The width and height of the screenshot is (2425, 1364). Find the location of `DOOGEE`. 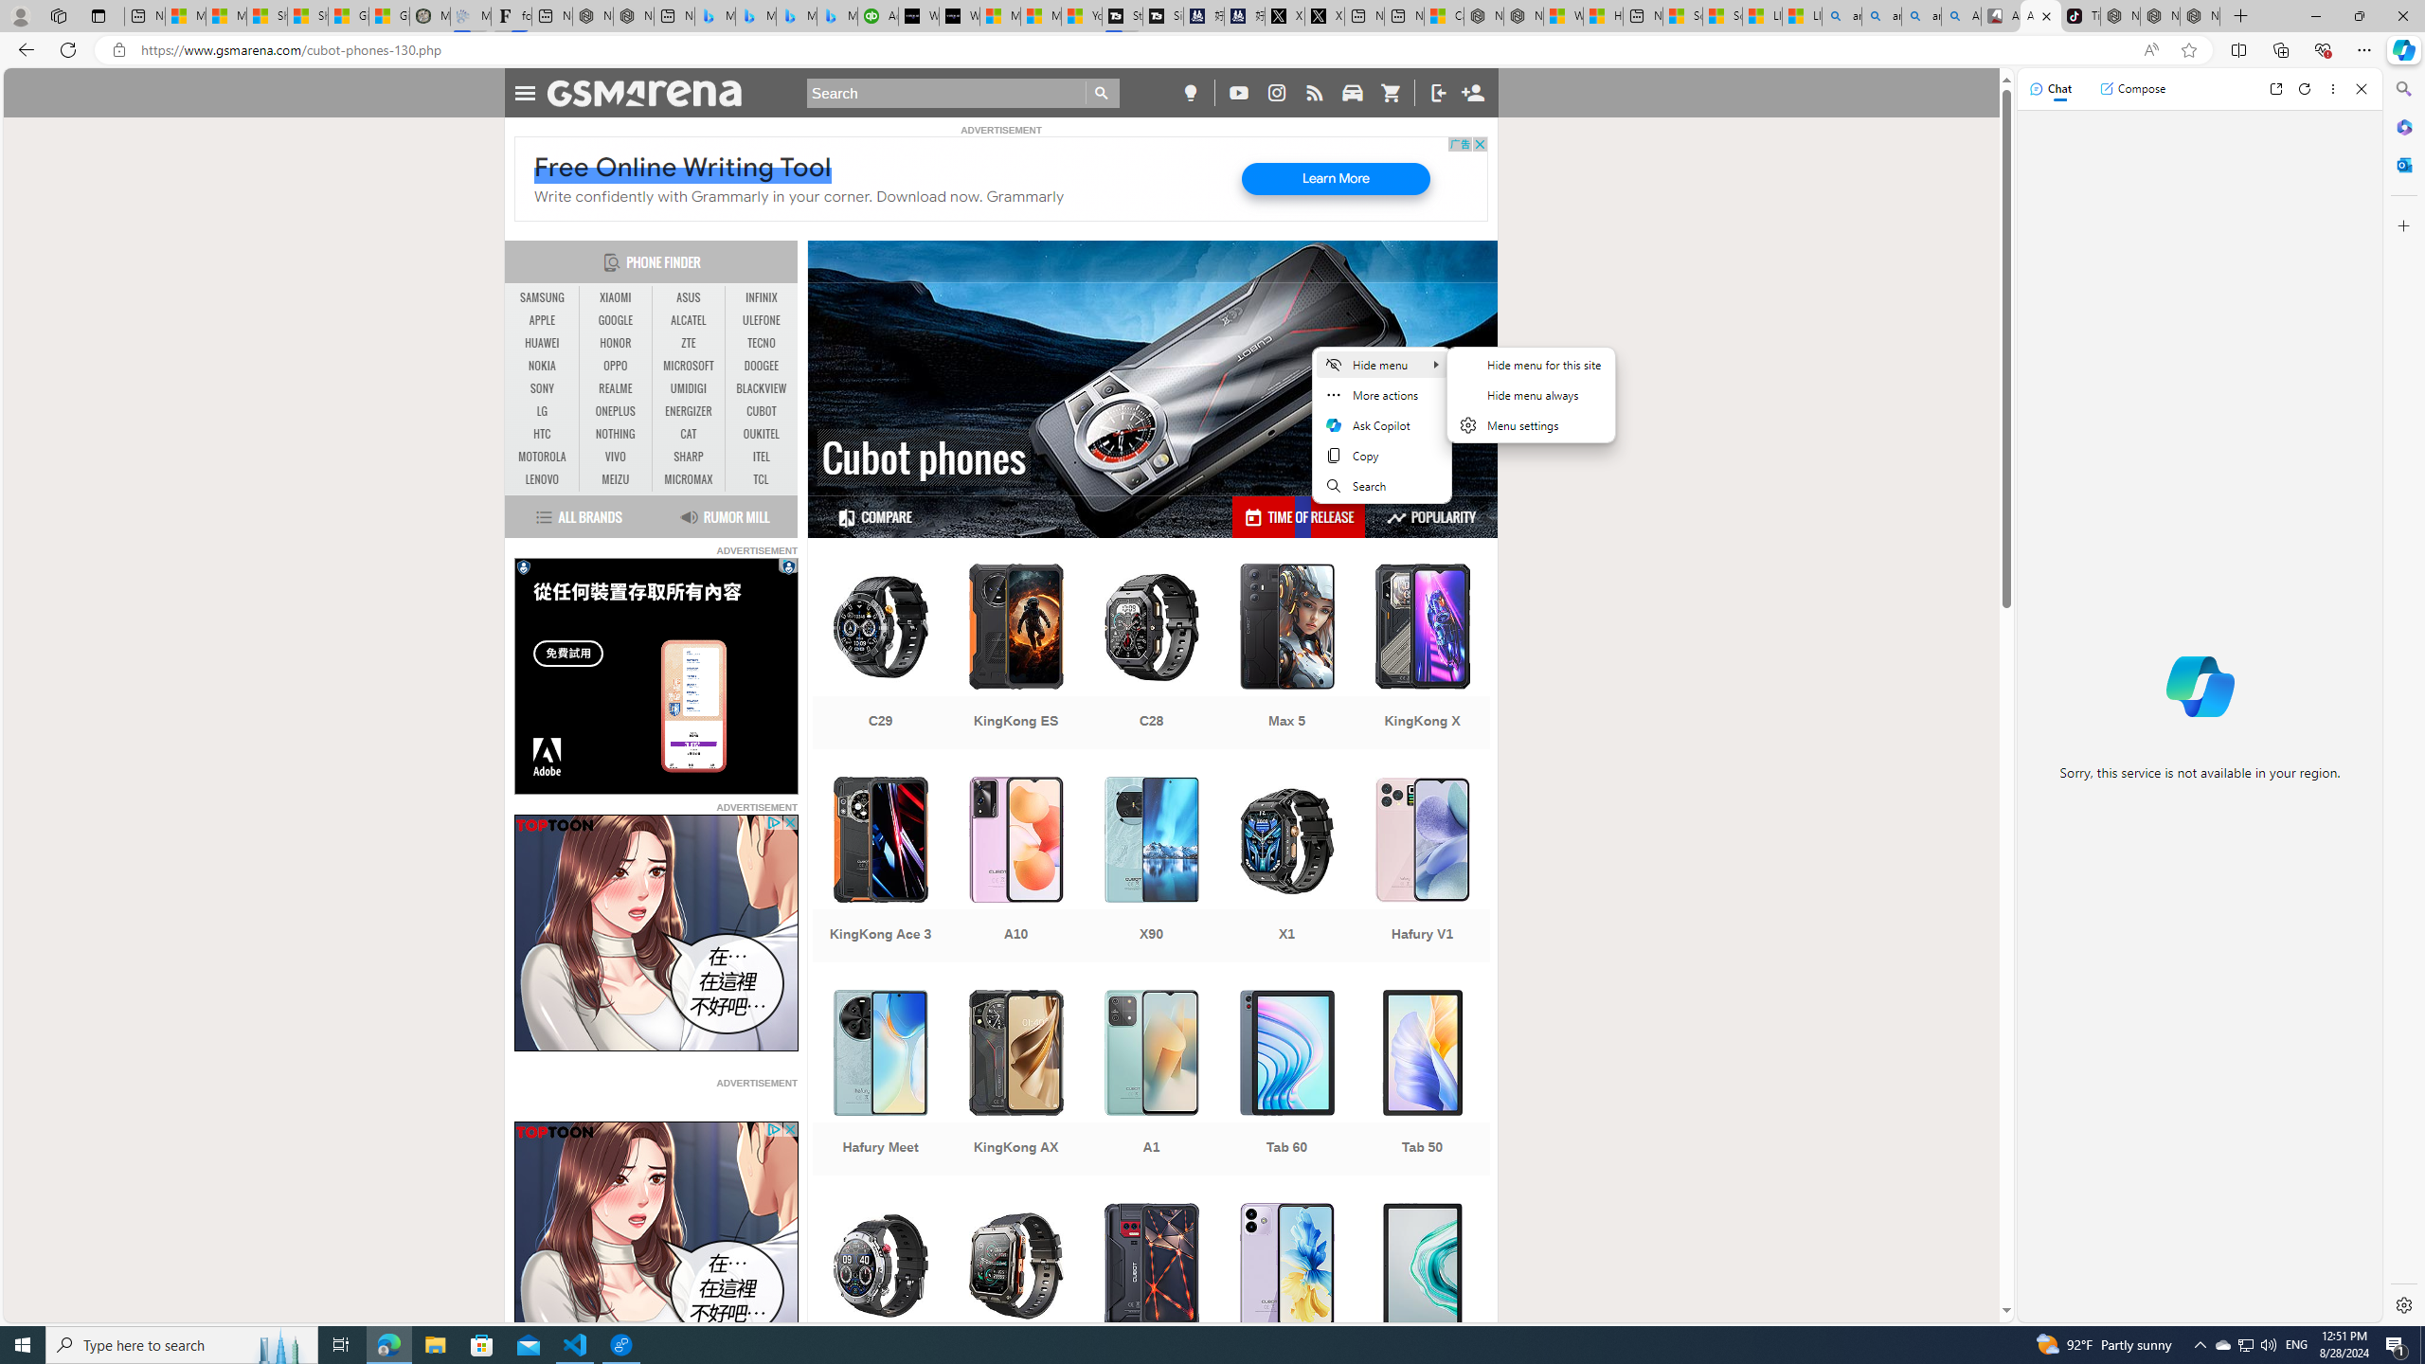

DOOGEE is located at coordinates (762, 366).